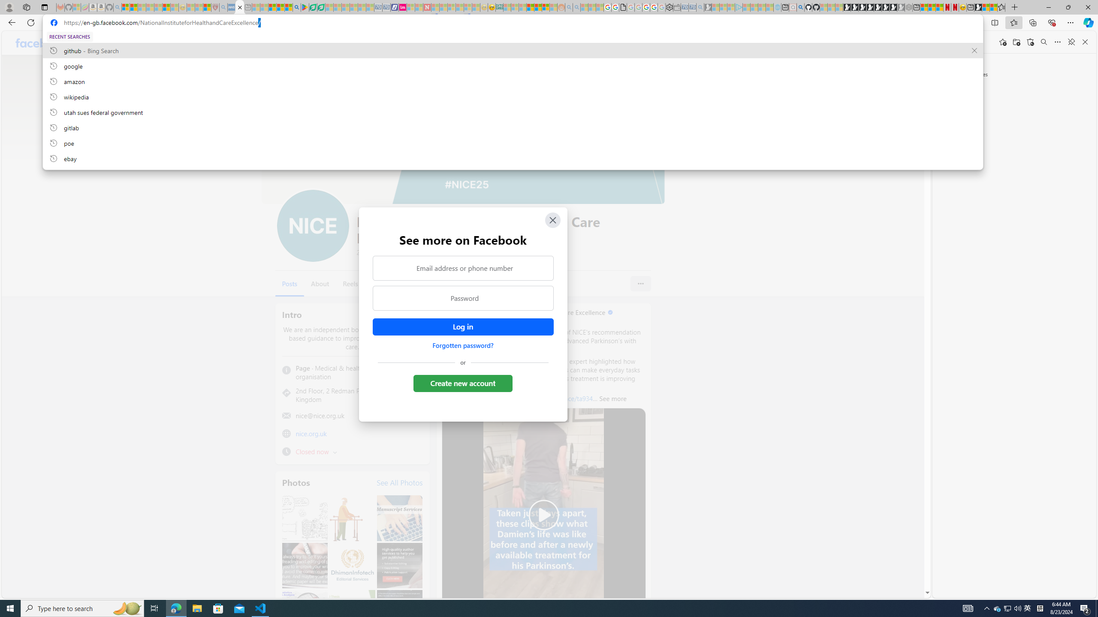  Describe the element at coordinates (158, 7) in the screenshot. I see `New Report Confirms 2023 Was Record Hot | Watch - Sleeping` at that location.